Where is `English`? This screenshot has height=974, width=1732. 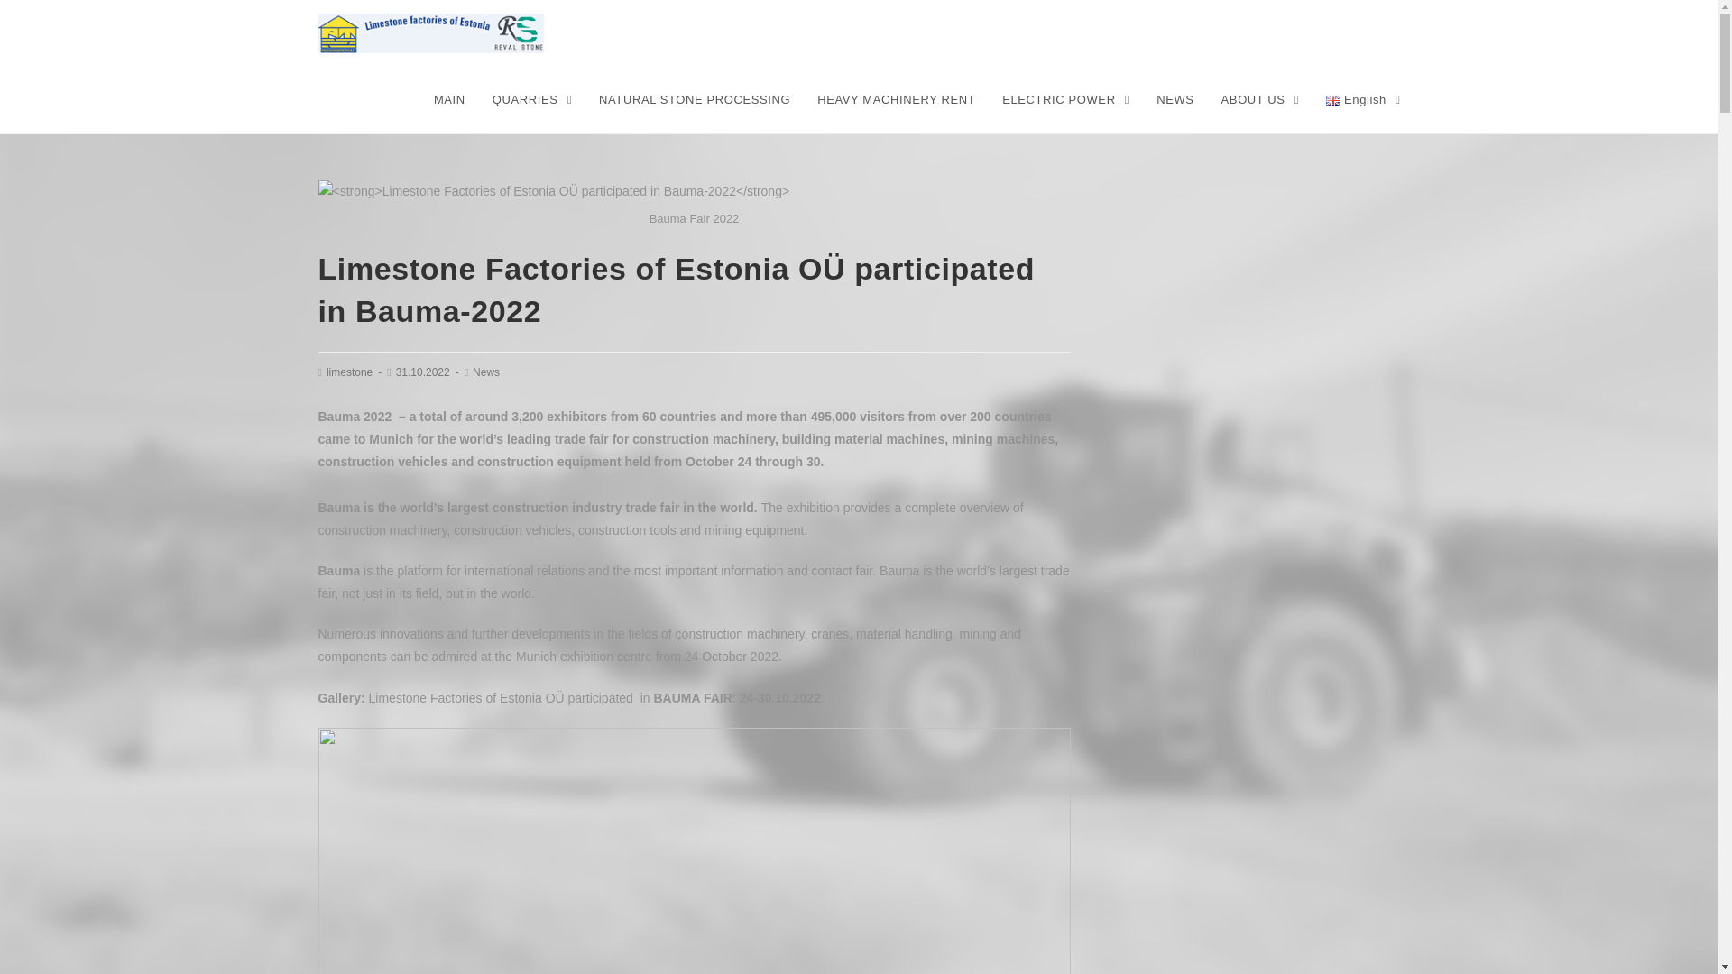
English is located at coordinates (1362, 99).